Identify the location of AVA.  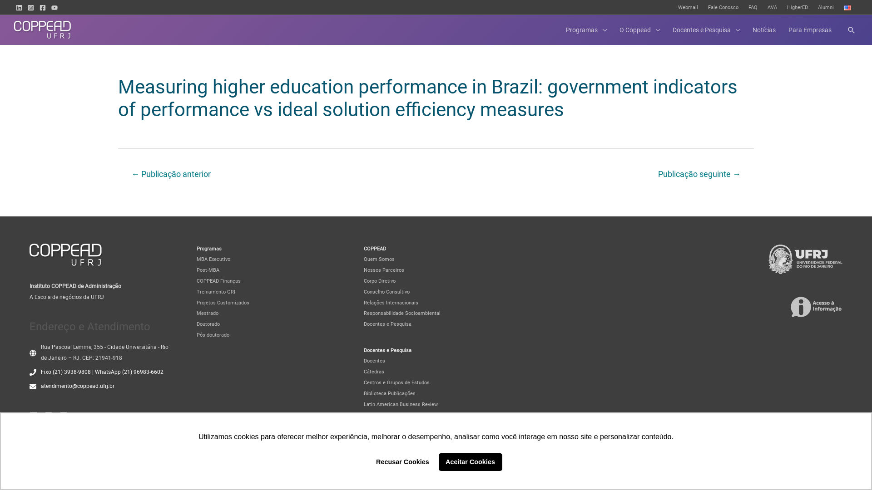
(772, 8).